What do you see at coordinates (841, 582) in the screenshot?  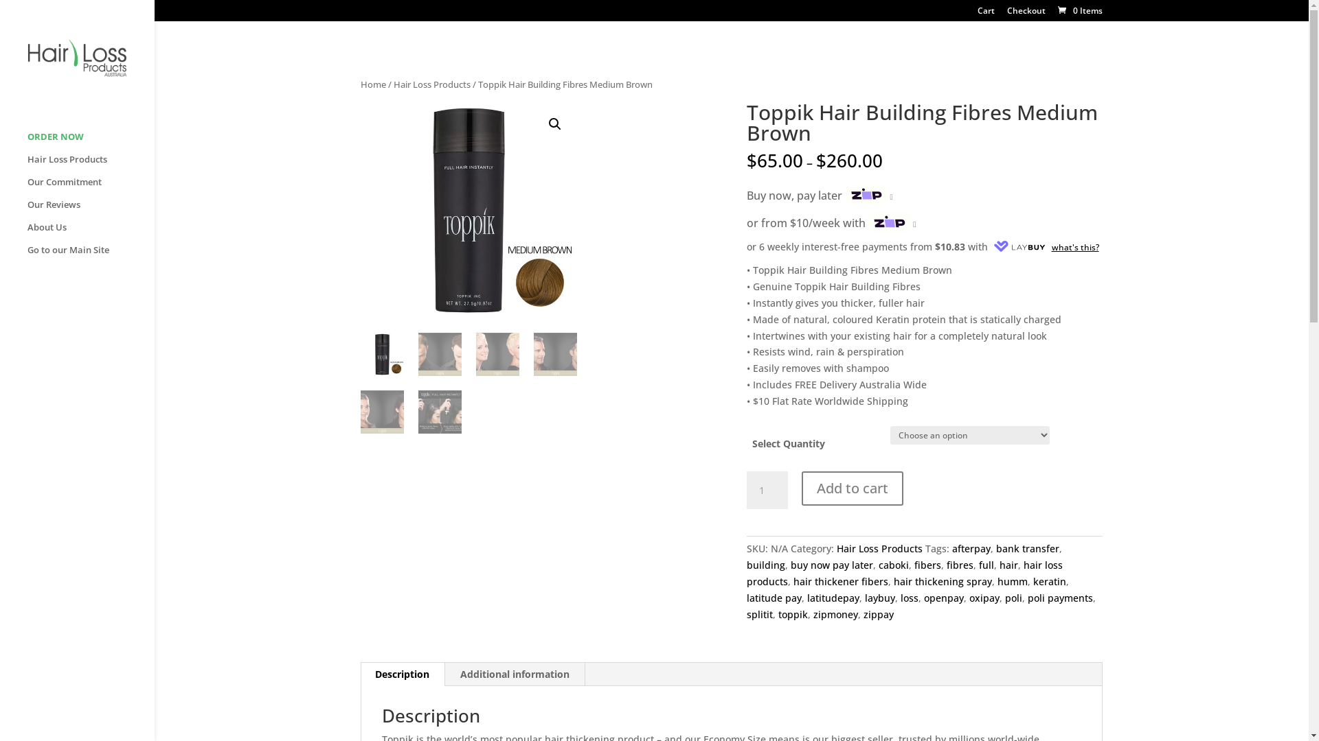 I see `hair thickener fibers` at bounding box center [841, 582].